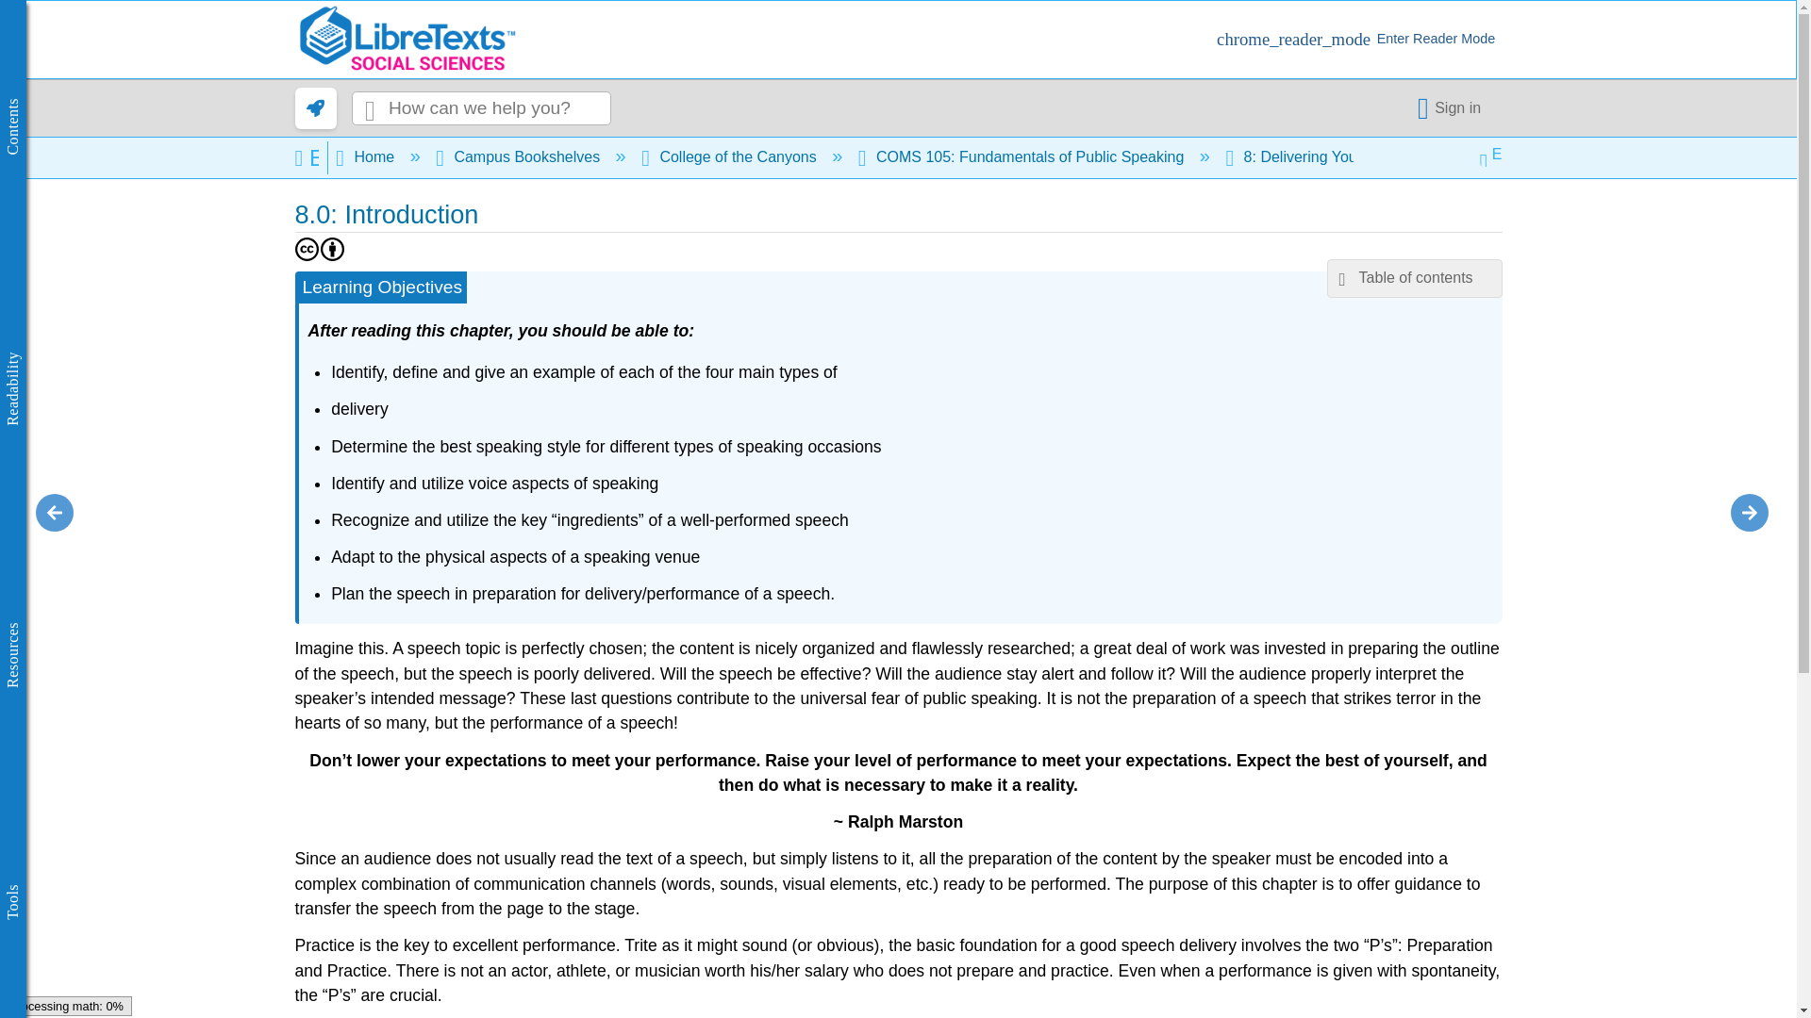 This screenshot has height=1018, width=1811. Describe the element at coordinates (332, 249) in the screenshot. I see `BY` at that location.